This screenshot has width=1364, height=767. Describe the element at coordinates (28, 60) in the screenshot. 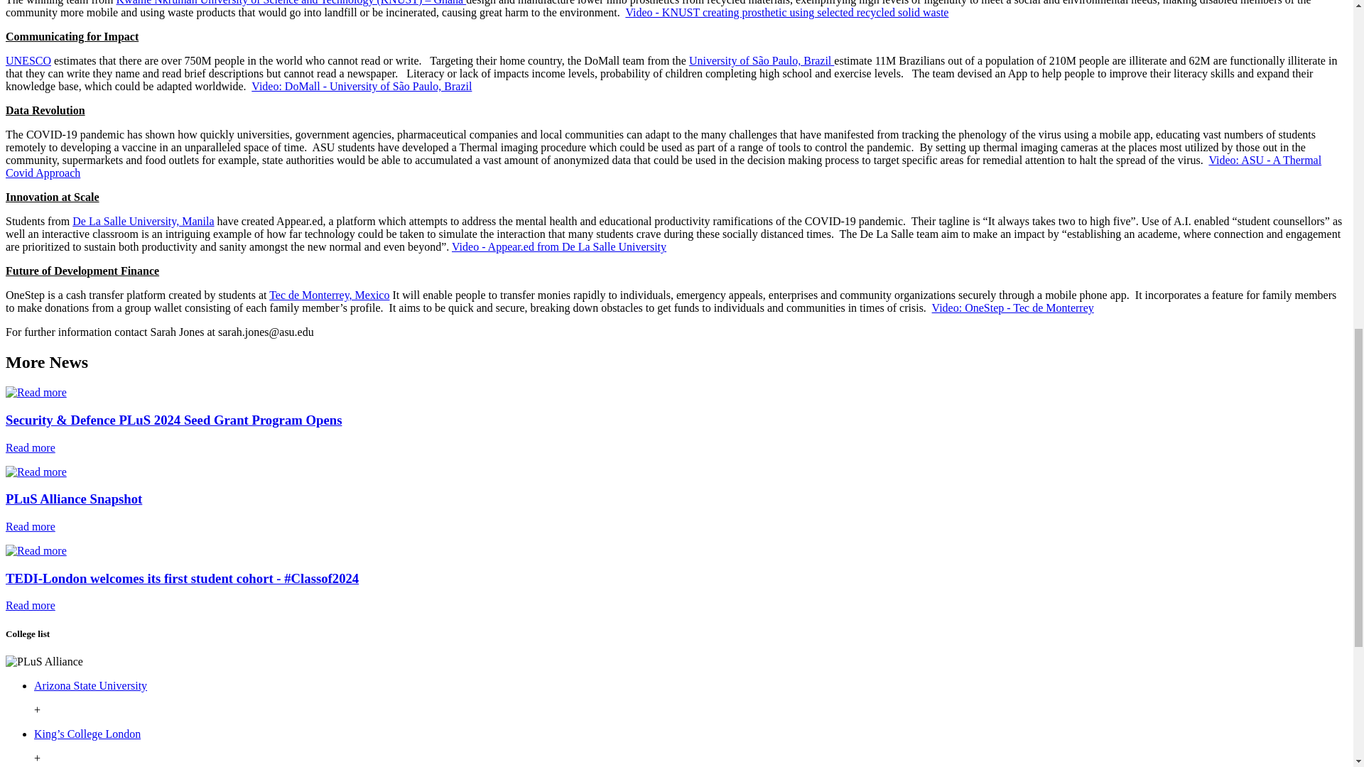

I see `UNESCO` at that location.